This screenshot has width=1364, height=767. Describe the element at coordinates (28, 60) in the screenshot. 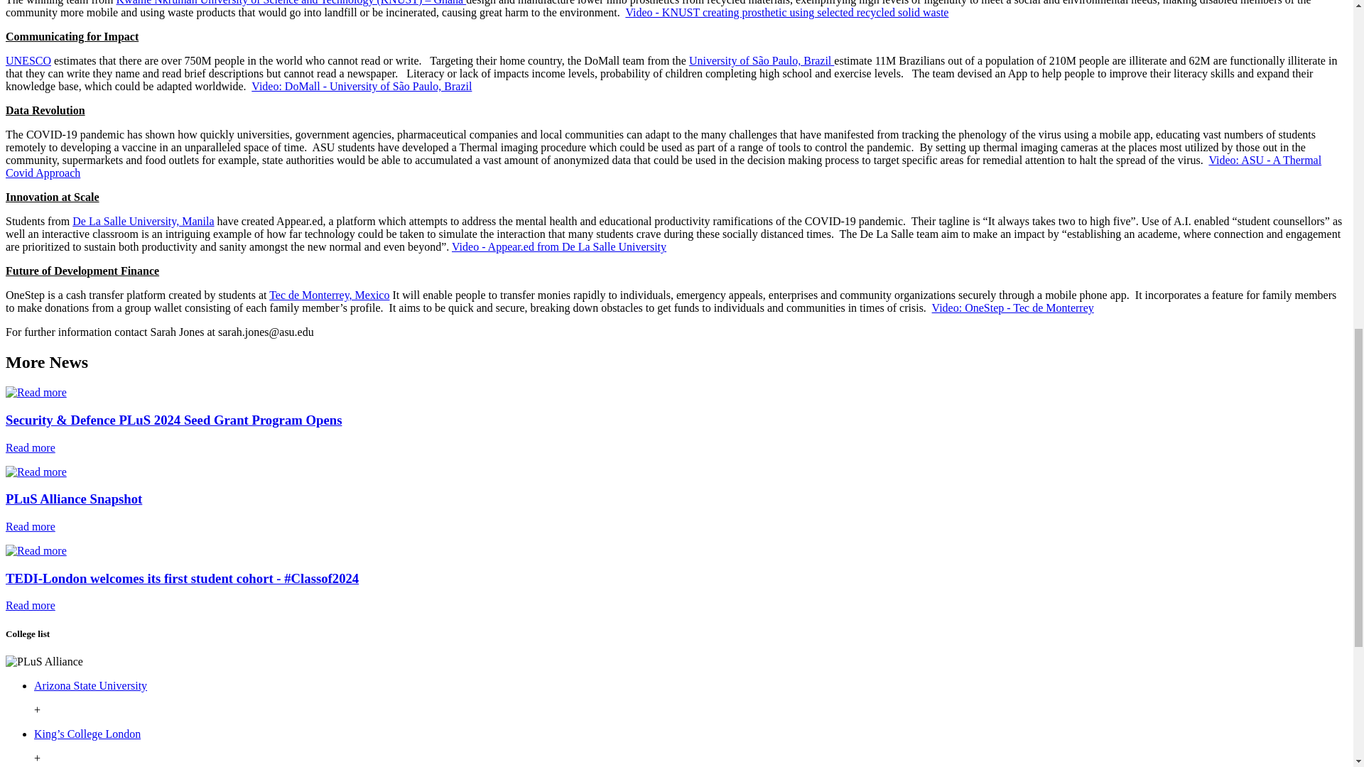

I see `UNESCO` at that location.